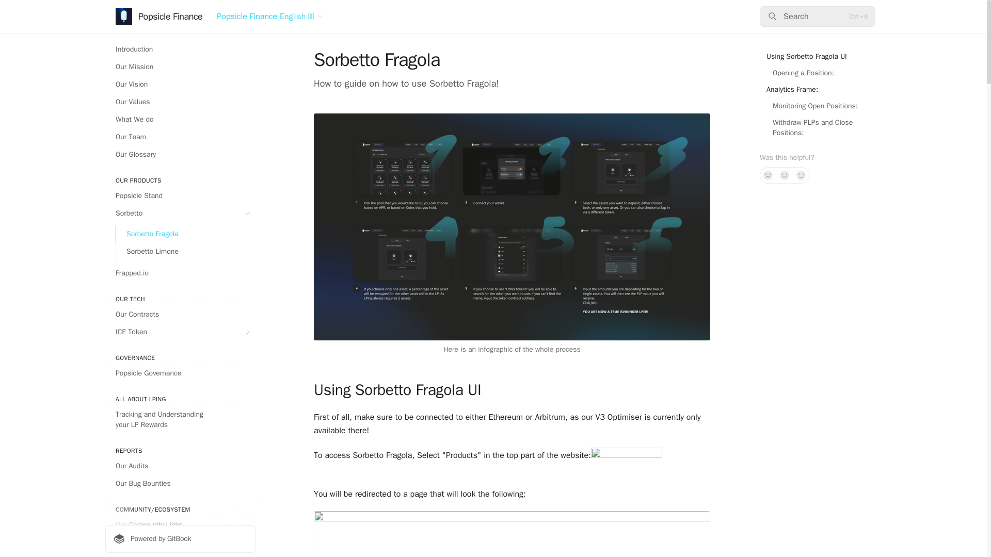 The height and width of the screenshot is (557, 991). I want to click on Popsicle Finance, so click(159, 17).